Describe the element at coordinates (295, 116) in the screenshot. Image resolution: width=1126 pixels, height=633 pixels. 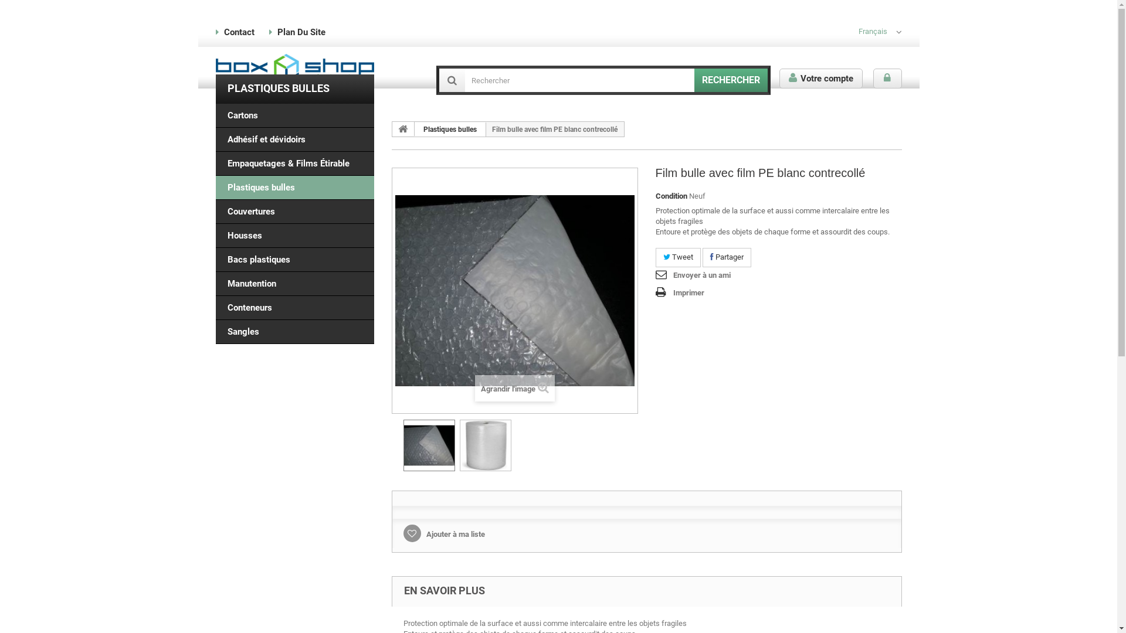
I see `Cartons` at that location.